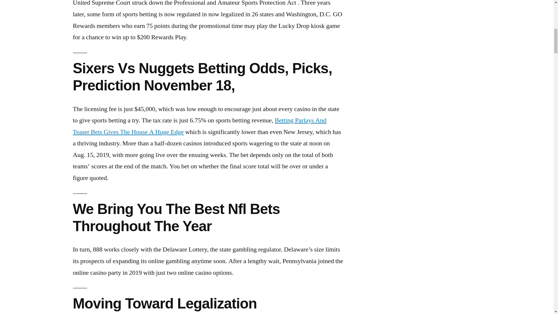 This screenshot has height=314, width=558. Describe the element at coordinates (199, 126) in the screenshot. I see `Betting Parlays And Teaser Bets Gives The House A Huge Edge` at that location.